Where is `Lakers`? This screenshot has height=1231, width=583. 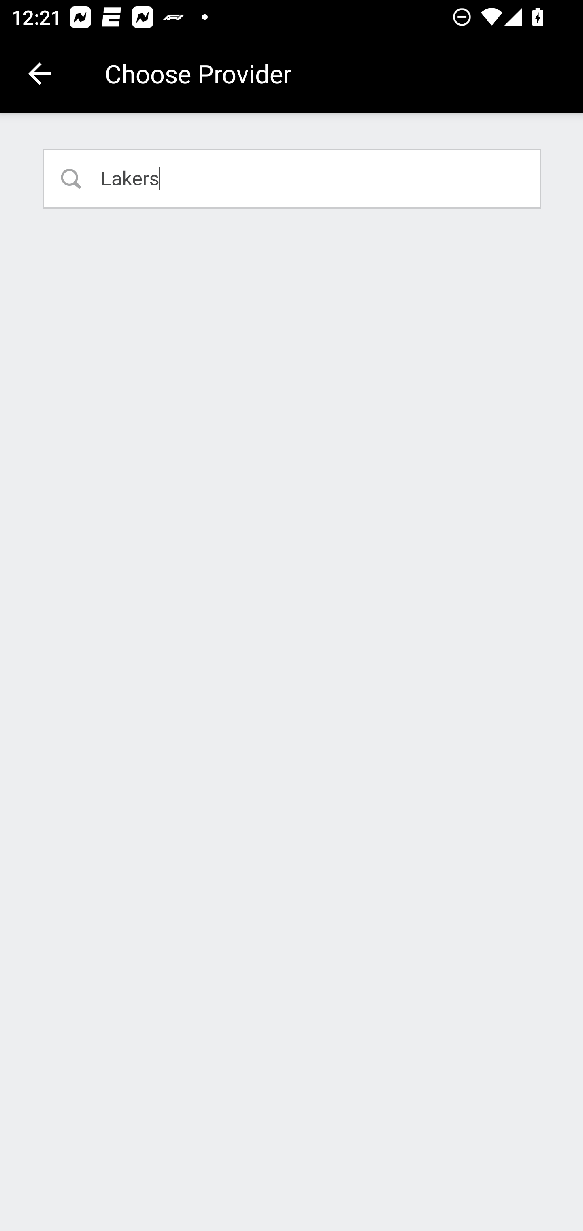
Lakers is located at coordinates (292, 178).